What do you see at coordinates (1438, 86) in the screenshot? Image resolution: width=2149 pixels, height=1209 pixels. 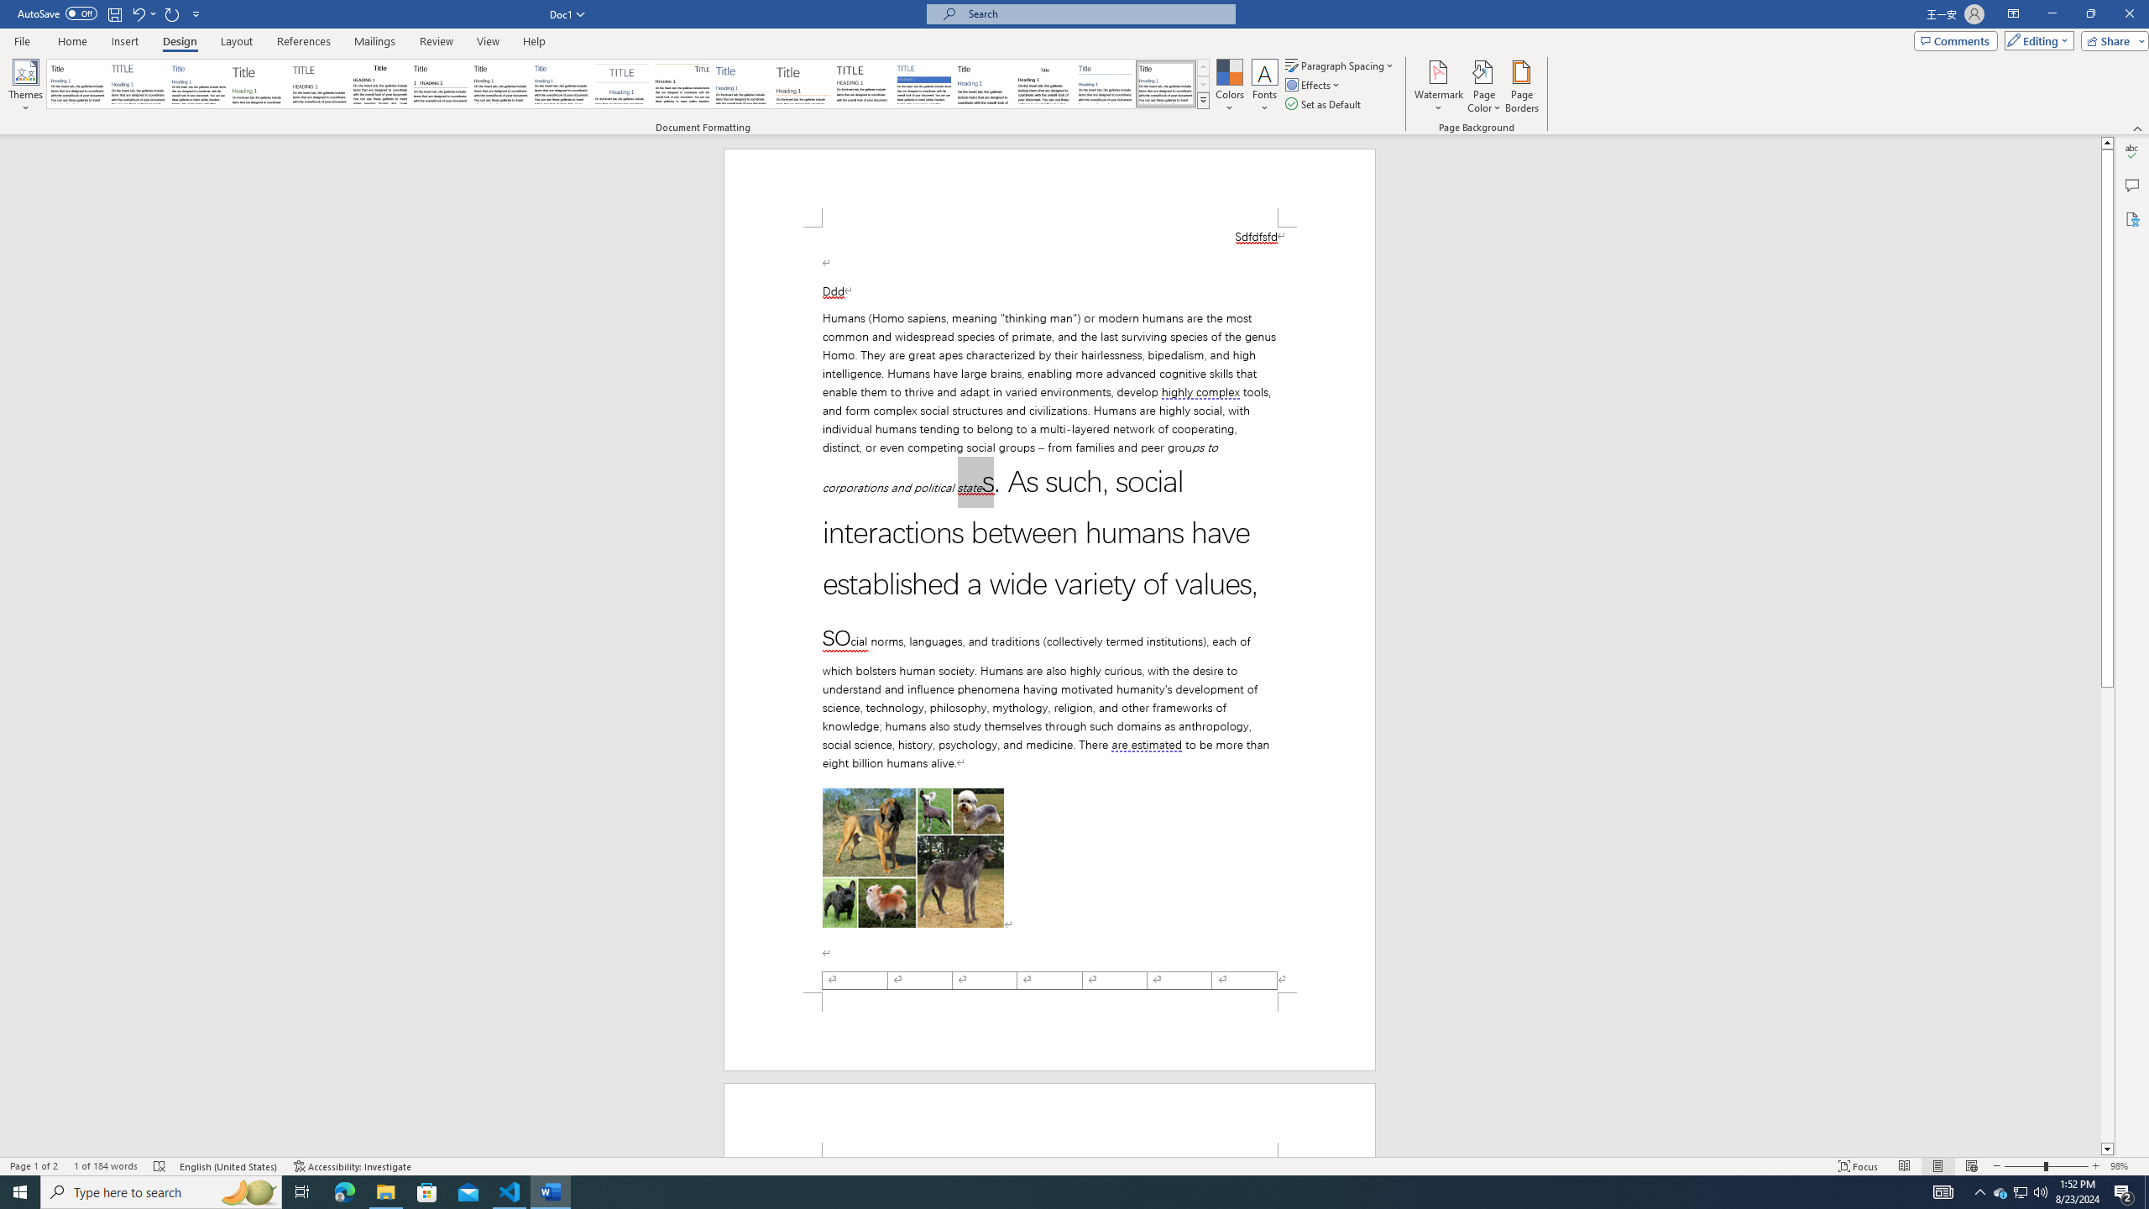 I see `Watermark` at bounding box center [1438, 86].